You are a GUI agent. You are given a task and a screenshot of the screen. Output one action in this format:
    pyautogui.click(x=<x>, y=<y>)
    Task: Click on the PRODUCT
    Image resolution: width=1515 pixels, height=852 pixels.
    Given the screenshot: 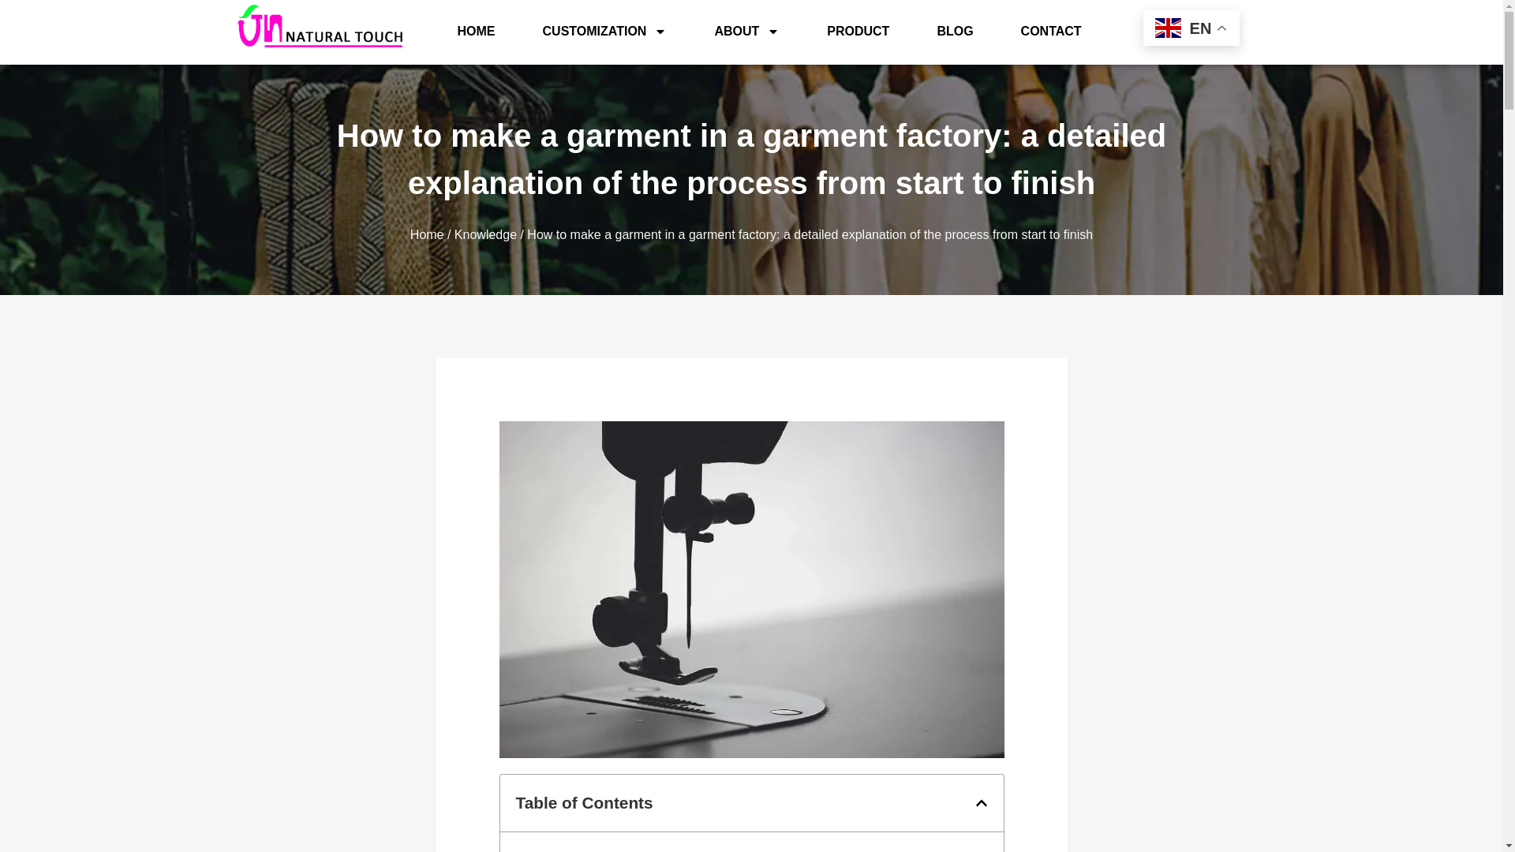 What is the action you would take?
    pyautogui.click(x=857, y=32)
    